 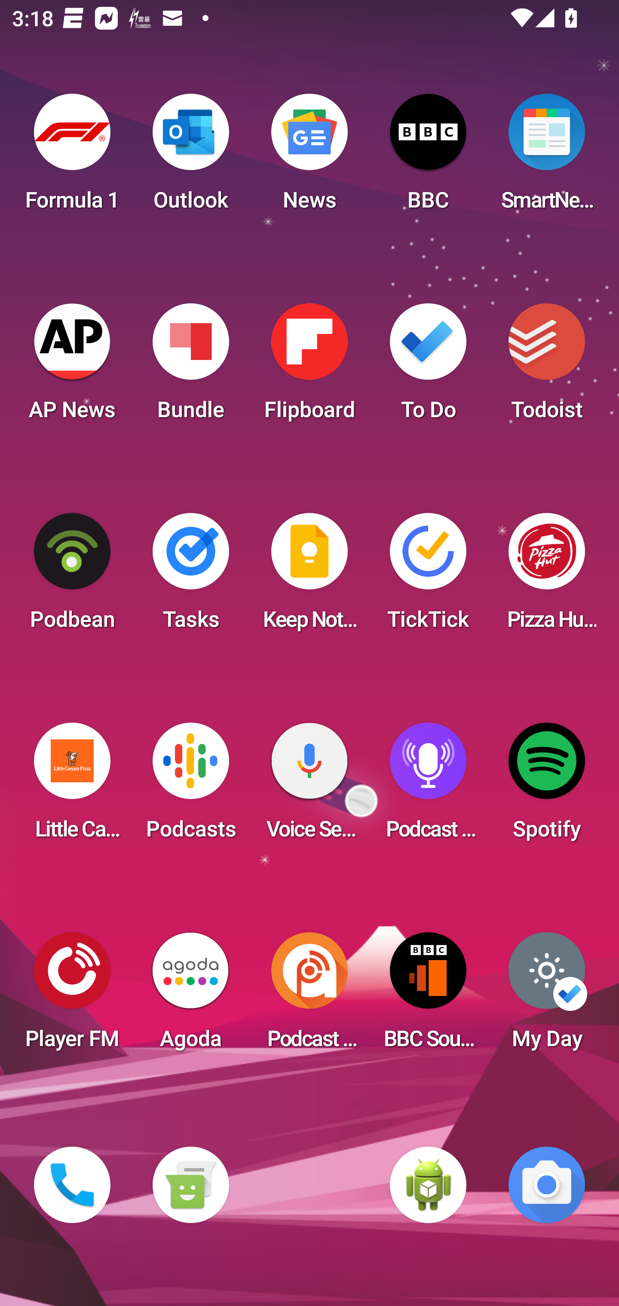 I want to click on BBC Sounds, so click(x=428, y=996).